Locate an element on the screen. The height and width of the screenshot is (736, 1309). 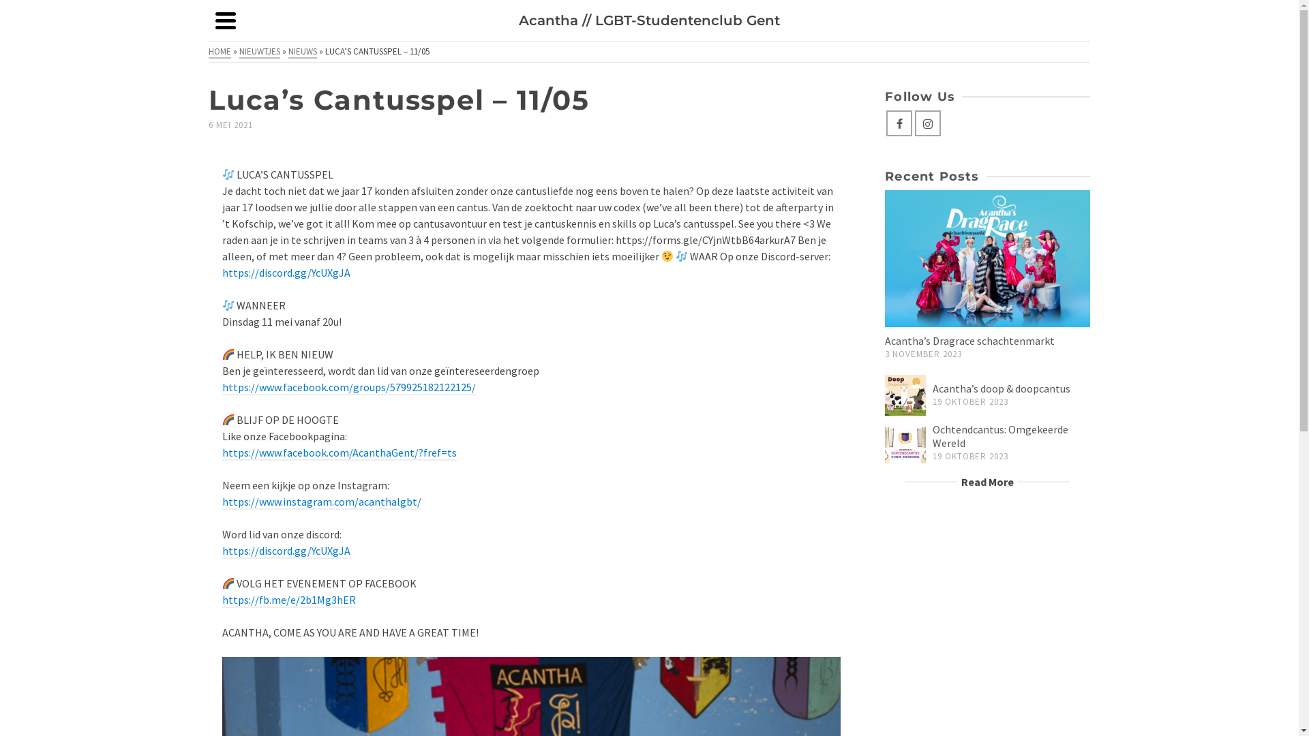
Acantha // LGBT-Studentenclub Gent is located at coordinates (649, 20).